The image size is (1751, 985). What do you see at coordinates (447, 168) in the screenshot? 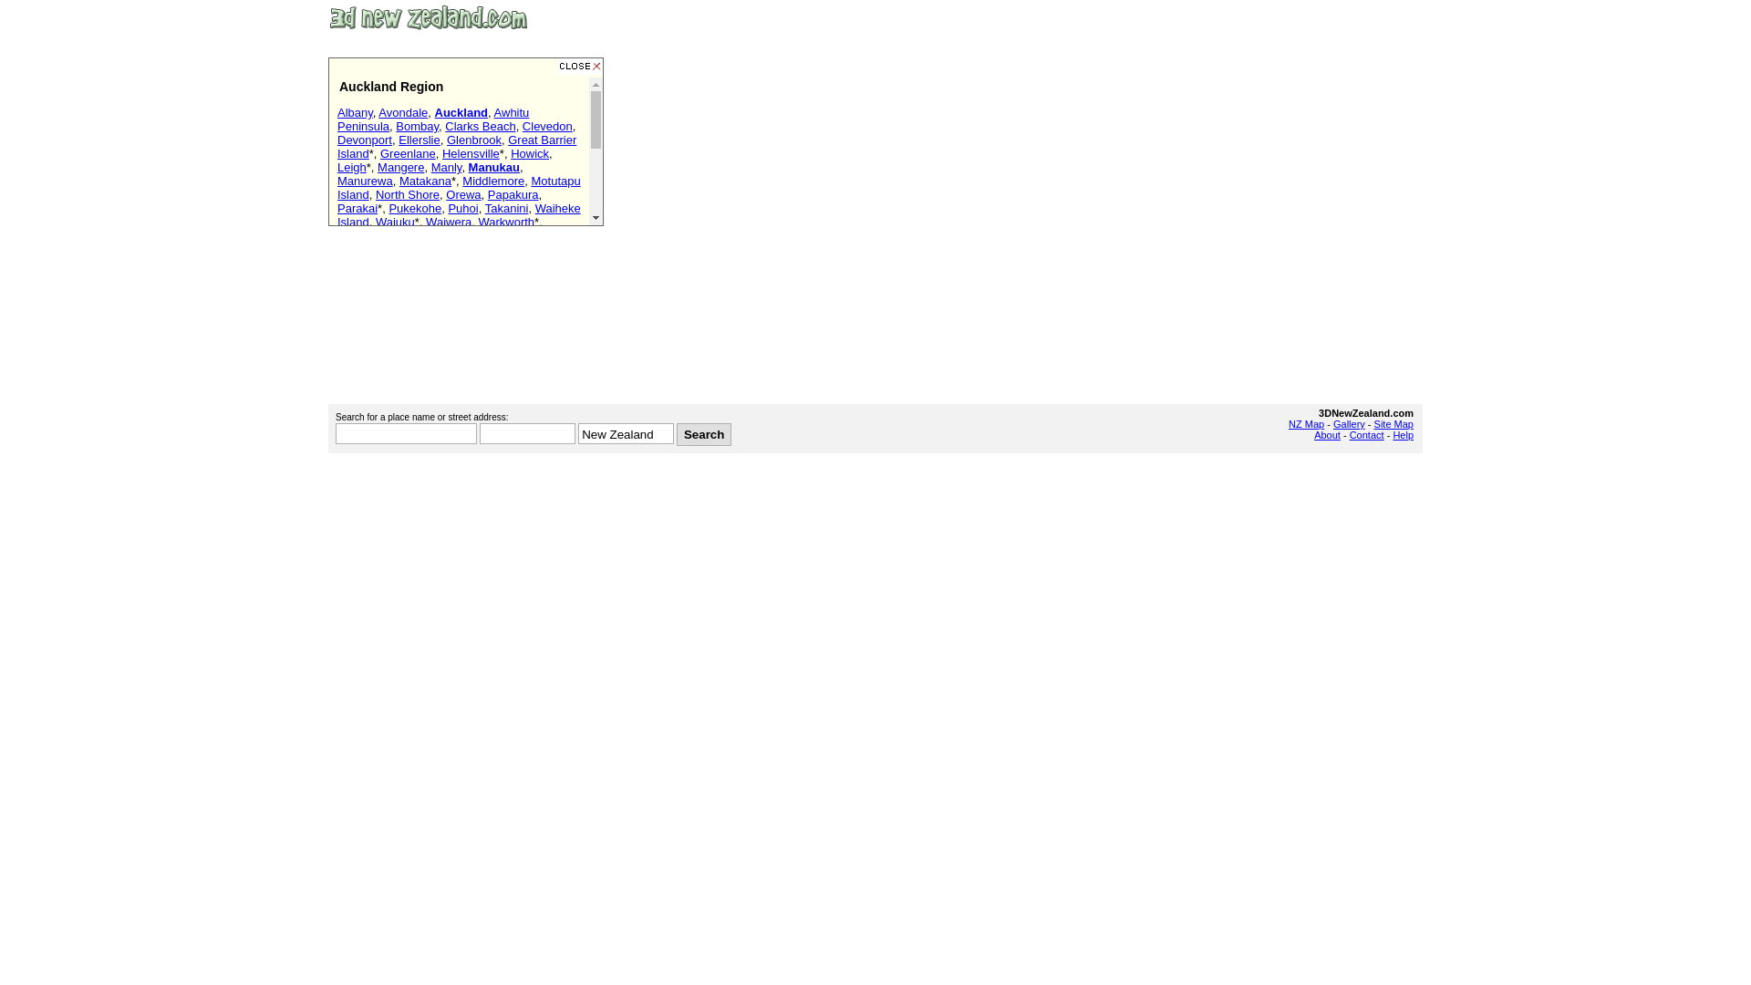
I see `Manly` at bounding box center [447, 168].